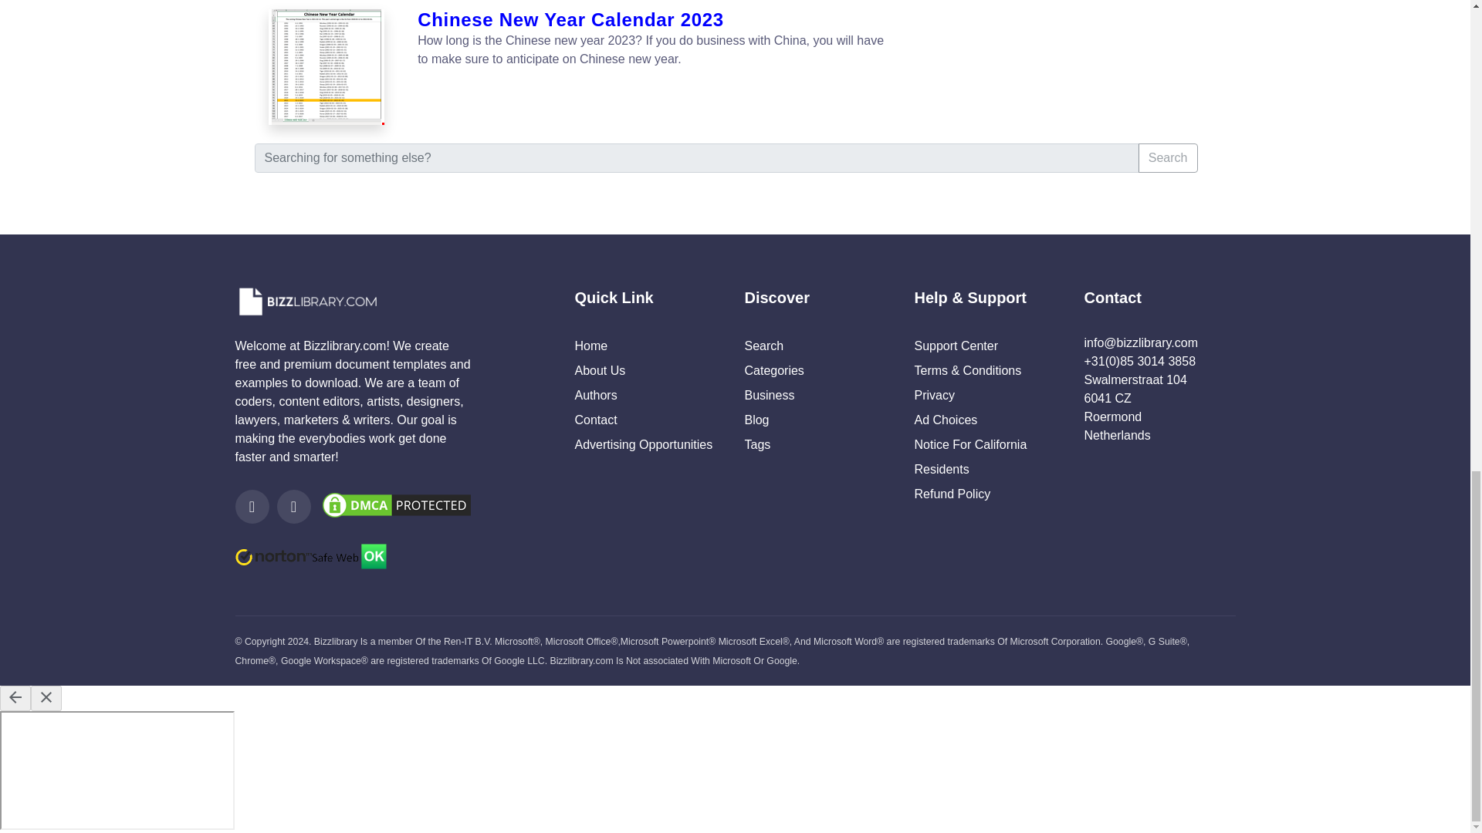 Image resolution: width=1482 pixels, height=833 pixels. I want to click on Chinese New Year Calendar 2023, so click(327, 66).